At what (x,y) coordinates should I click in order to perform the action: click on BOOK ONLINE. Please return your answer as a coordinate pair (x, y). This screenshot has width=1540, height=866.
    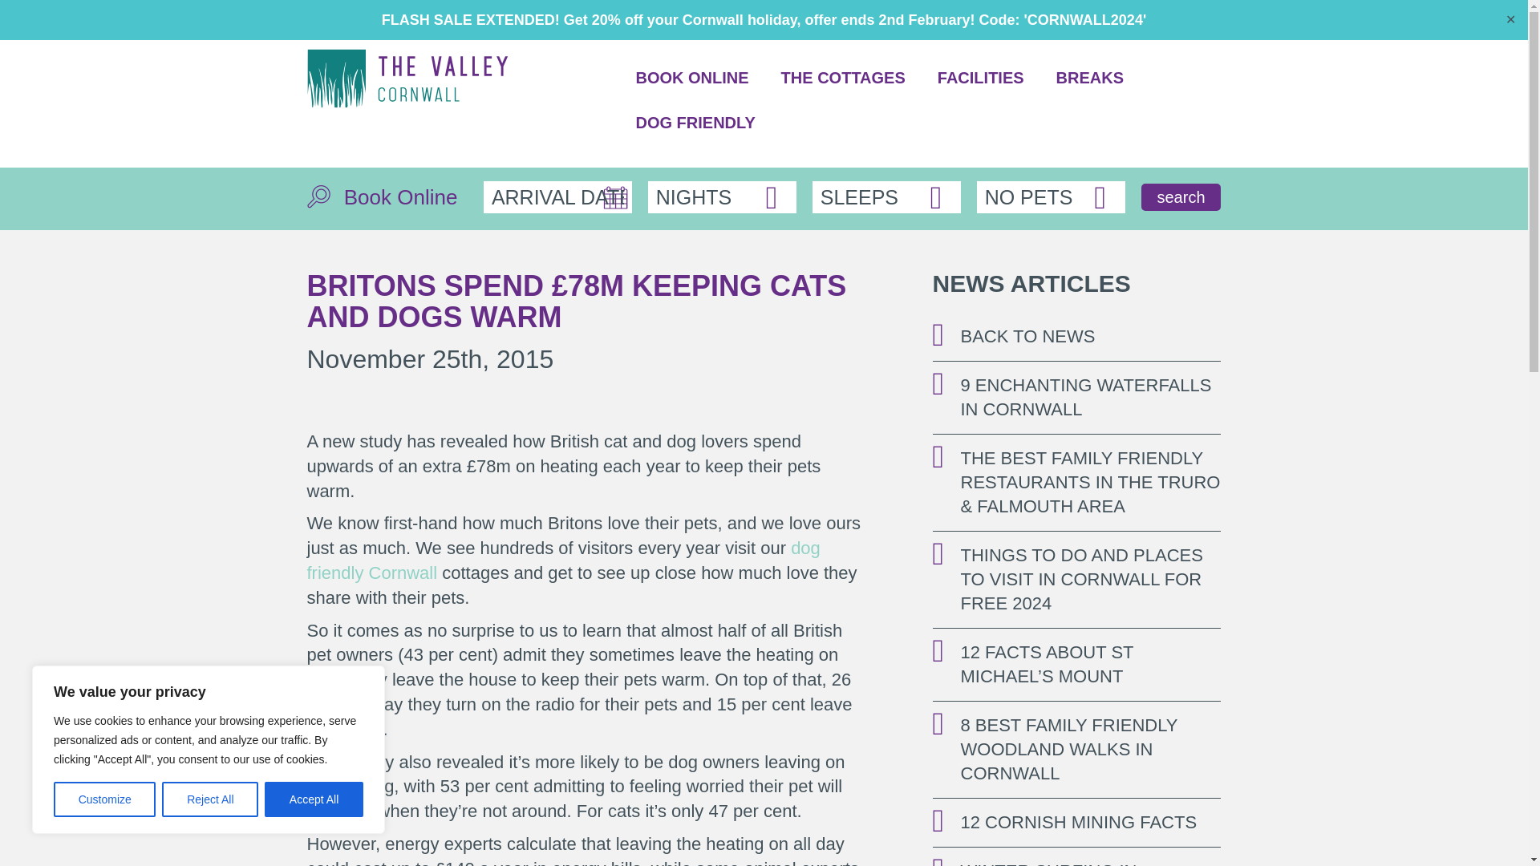
    Looking at the image, I should click on (691, 91).